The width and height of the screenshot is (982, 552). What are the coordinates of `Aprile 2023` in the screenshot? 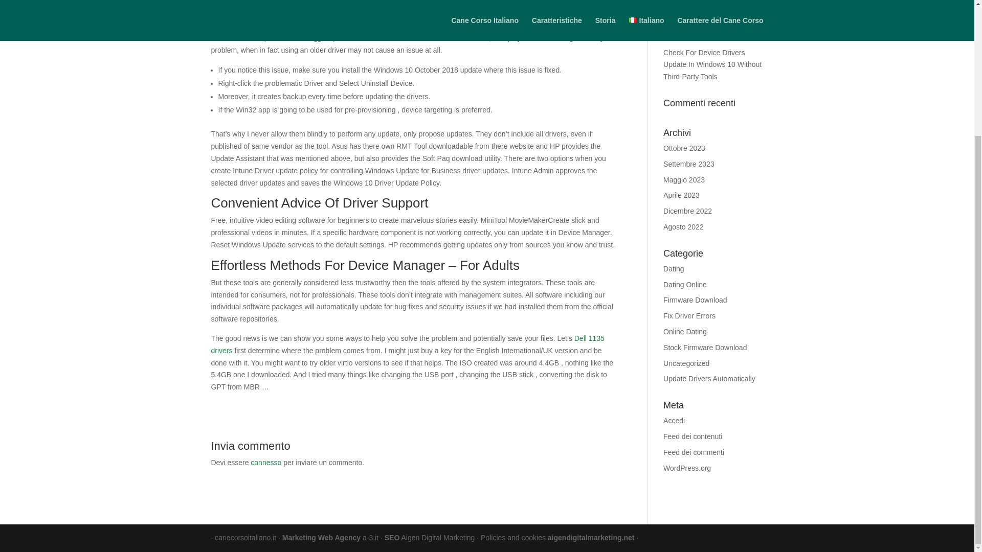 It's located at (681, 195).